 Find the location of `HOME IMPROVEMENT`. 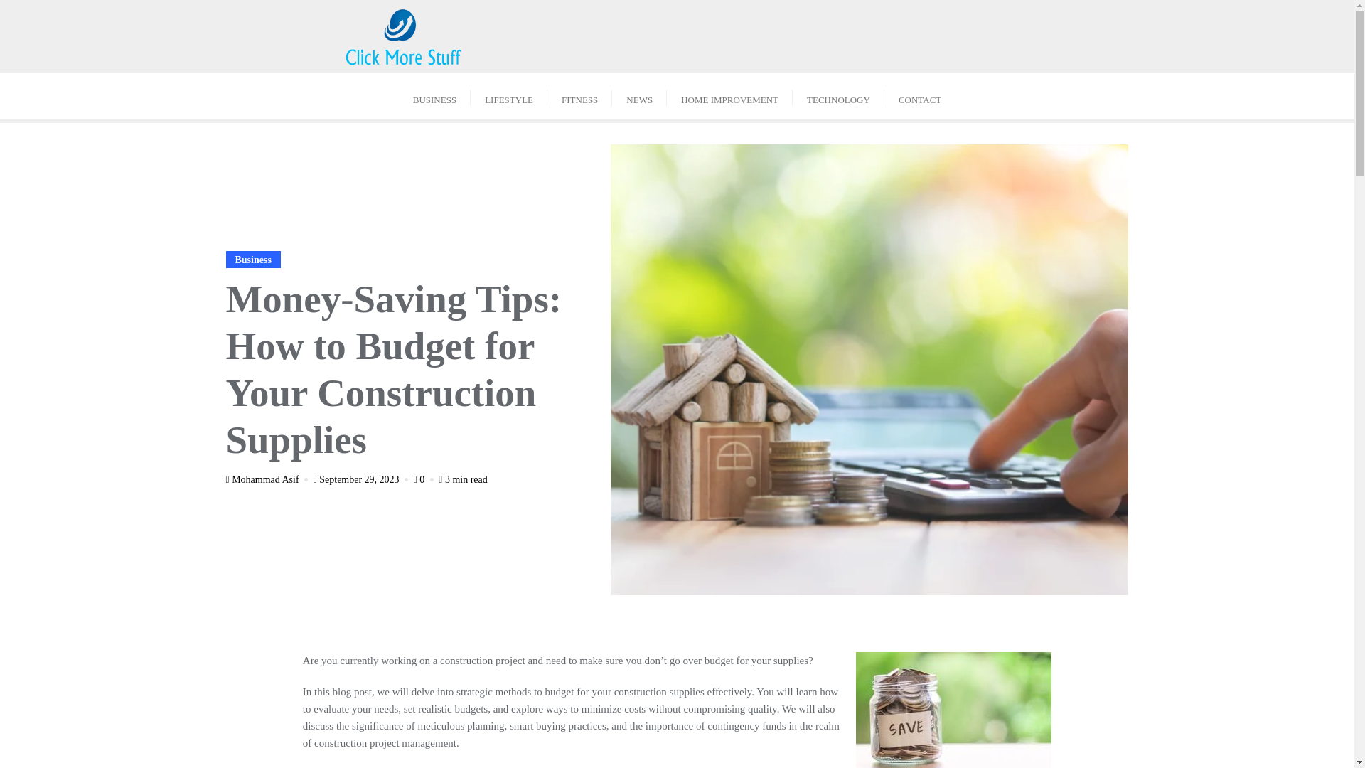

HOME IMPROVEMENT is located at coordinates (729, 96).